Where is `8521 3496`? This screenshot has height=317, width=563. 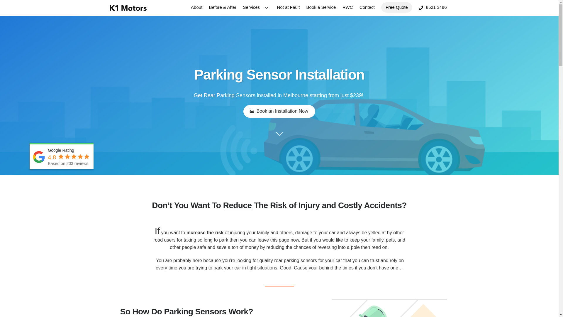
8521 3496 is located at coordinates (433, 7).